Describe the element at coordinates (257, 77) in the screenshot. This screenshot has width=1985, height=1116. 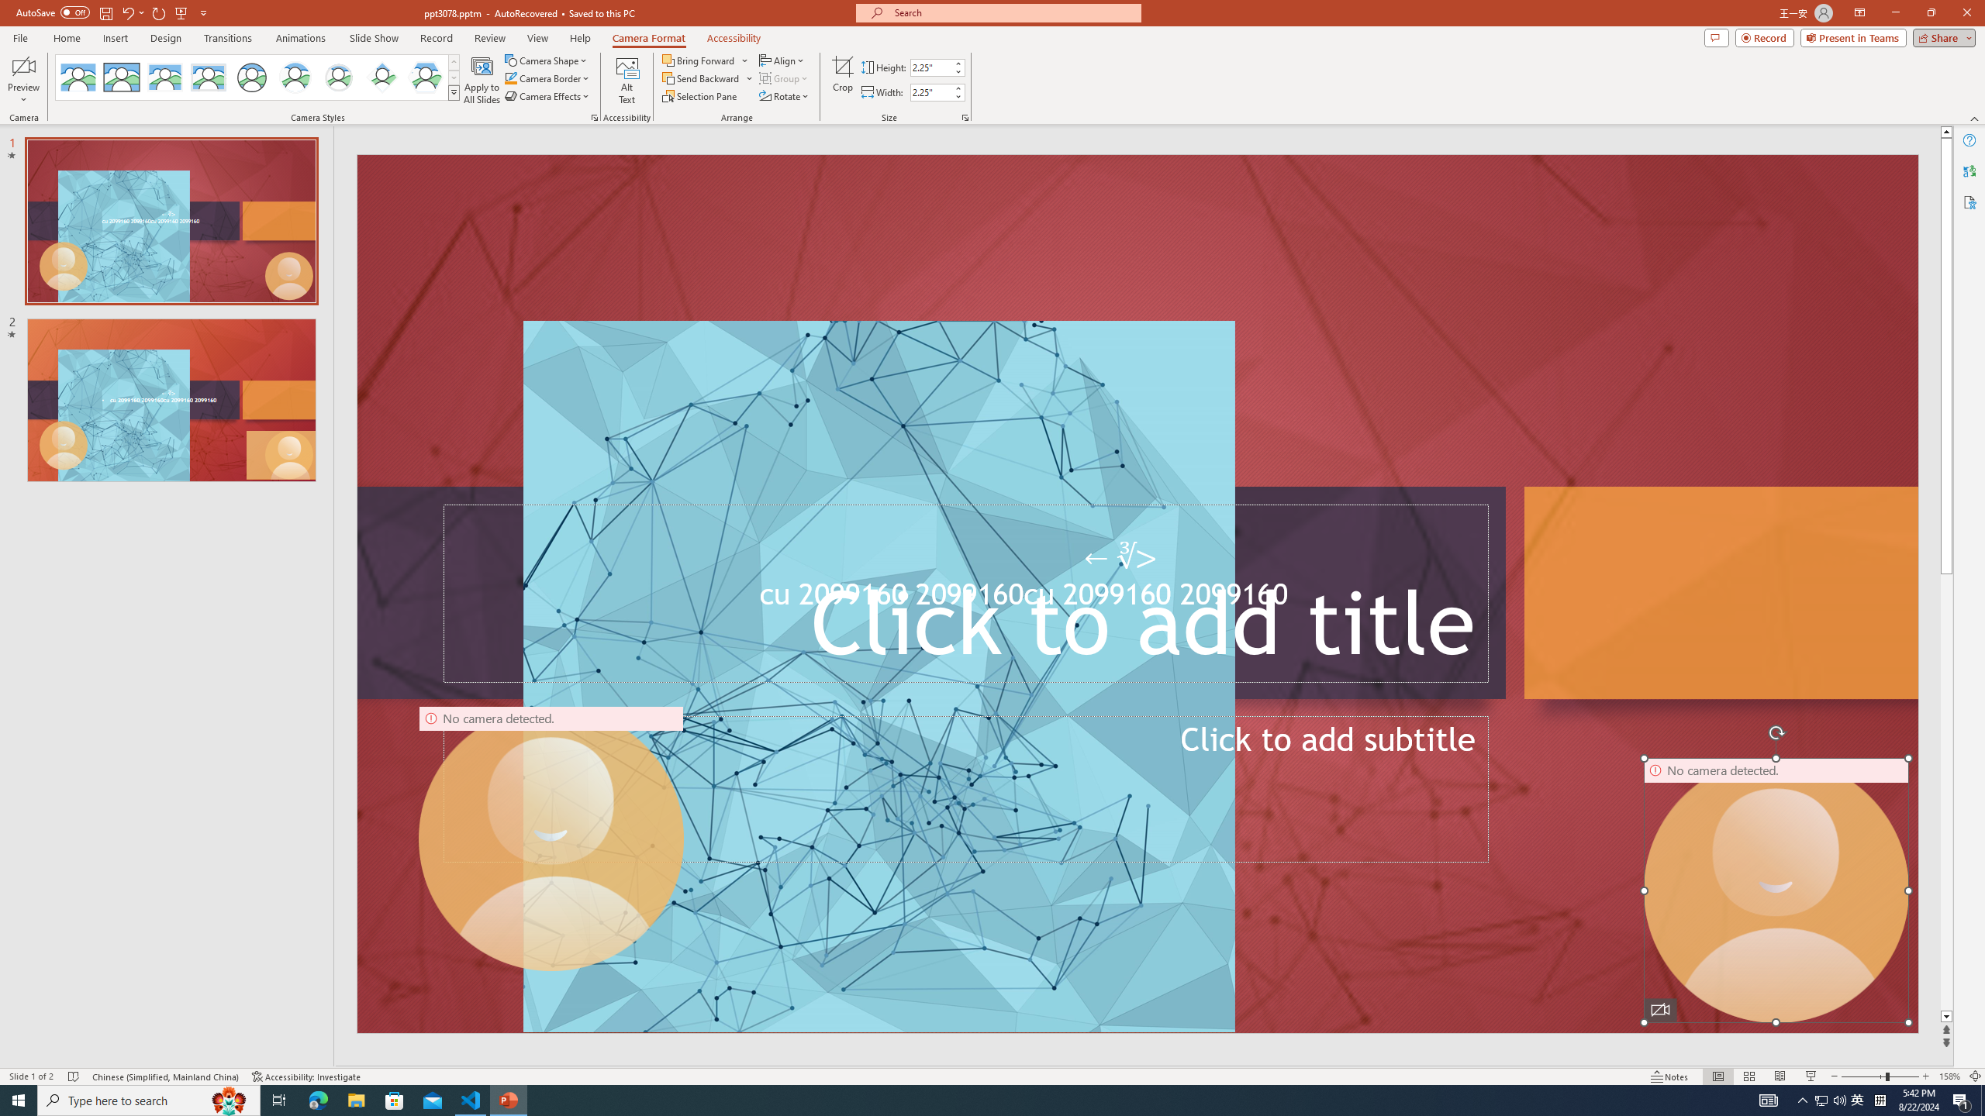
I see `AutomationID: CameoStylesGallery` at that location.